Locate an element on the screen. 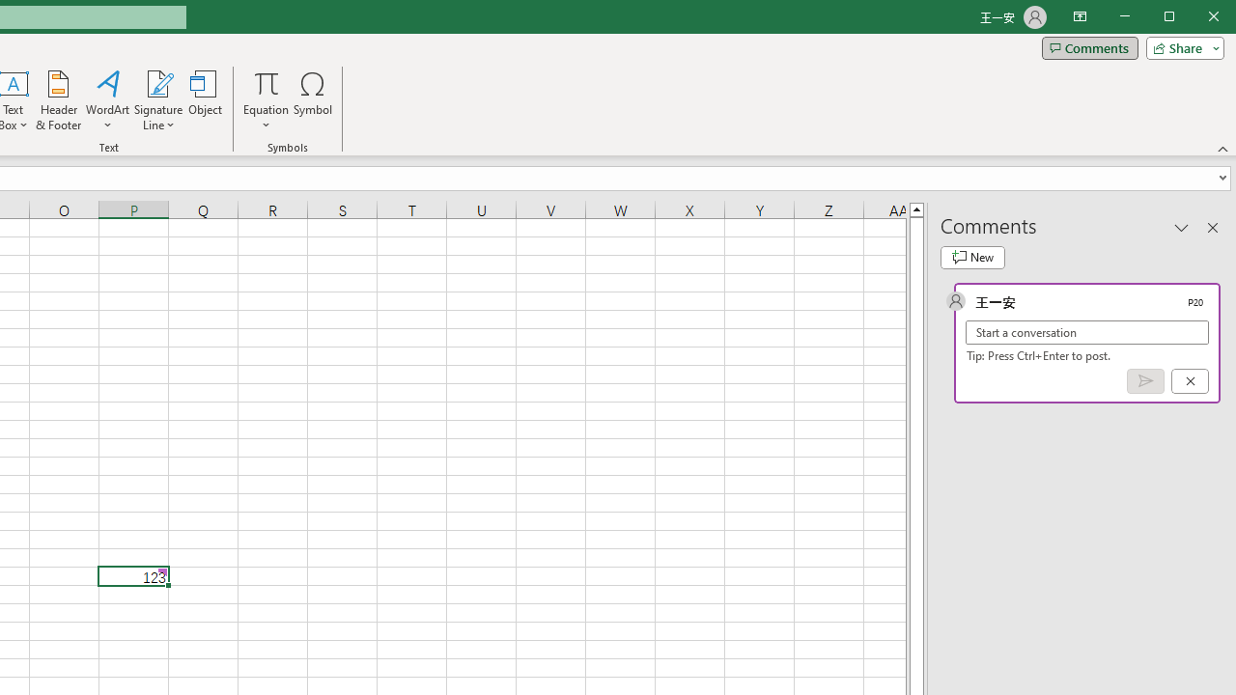 This screenshot has height=695, width=1236. Task Pane Options is located at coordinates (1182, 227).